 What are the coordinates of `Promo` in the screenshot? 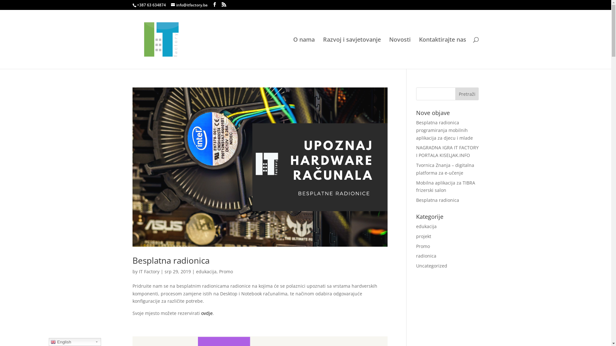 It's located at (226, 272).